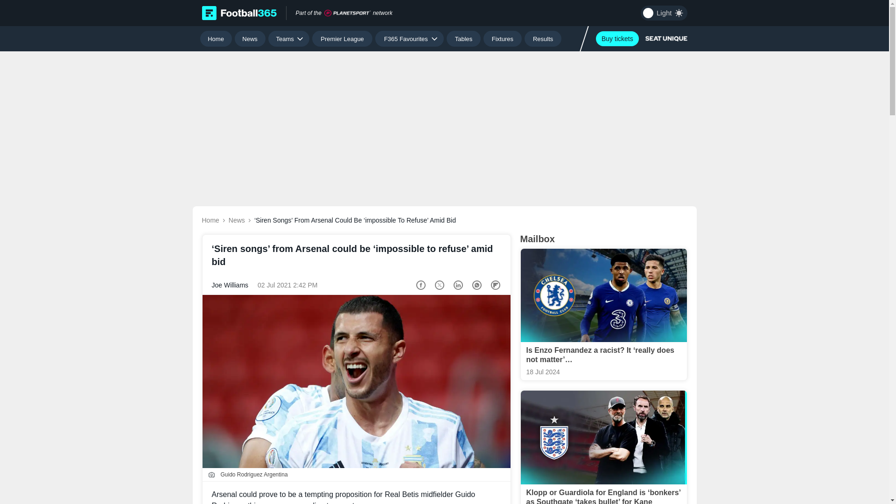 The width and height of the screenshot is (896, 504). What do you see at coordinates (216, 38) in the screenshot?
I see `Home` at bounding box center [216, 38].